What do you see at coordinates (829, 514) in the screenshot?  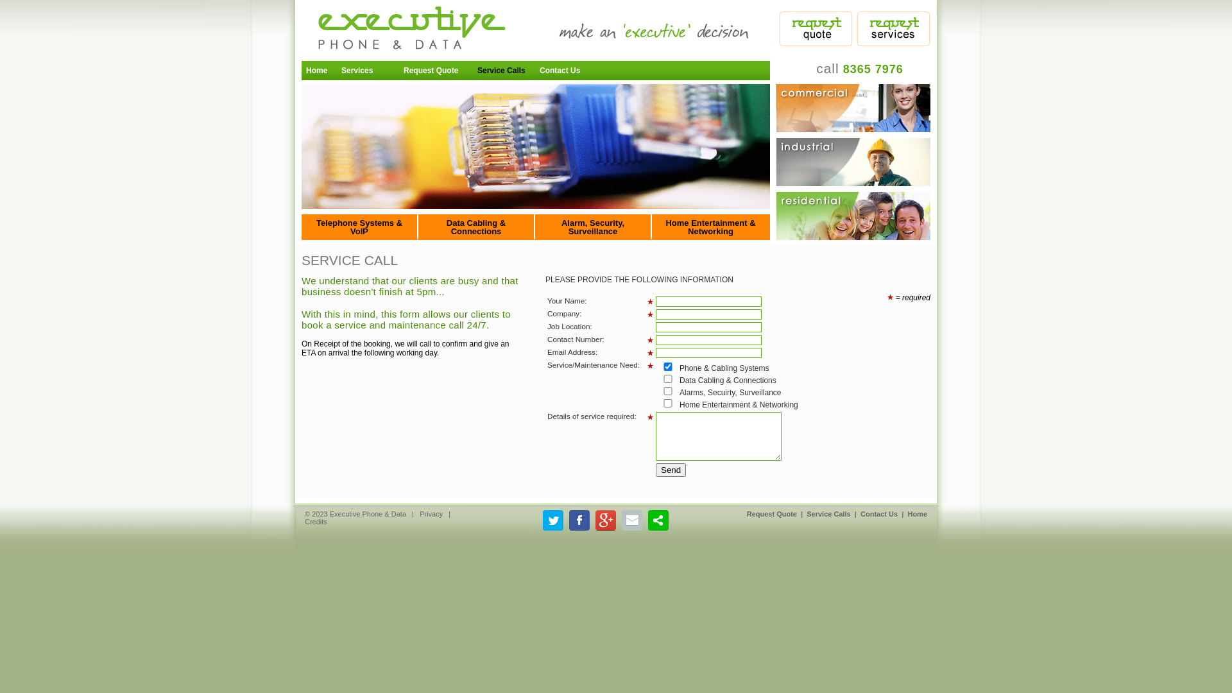 I see `Service Calls` at bounding box center [829, 514].